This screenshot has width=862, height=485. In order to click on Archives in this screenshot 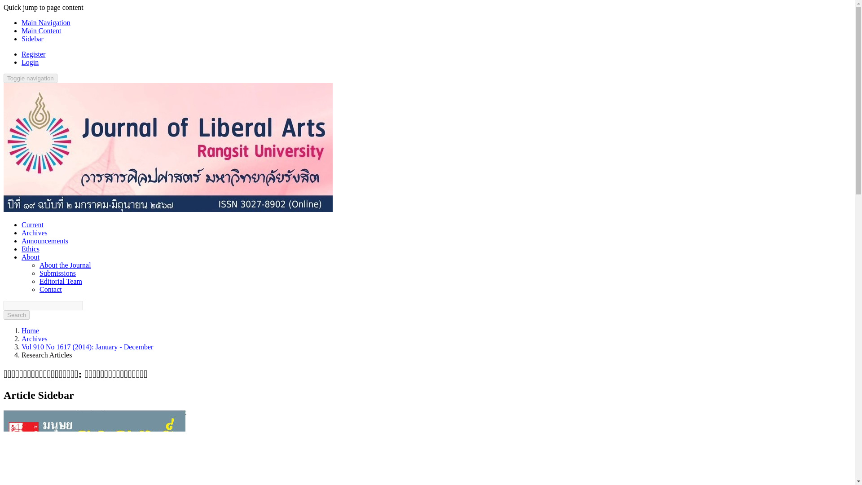, I will do `click(34, 339)`.